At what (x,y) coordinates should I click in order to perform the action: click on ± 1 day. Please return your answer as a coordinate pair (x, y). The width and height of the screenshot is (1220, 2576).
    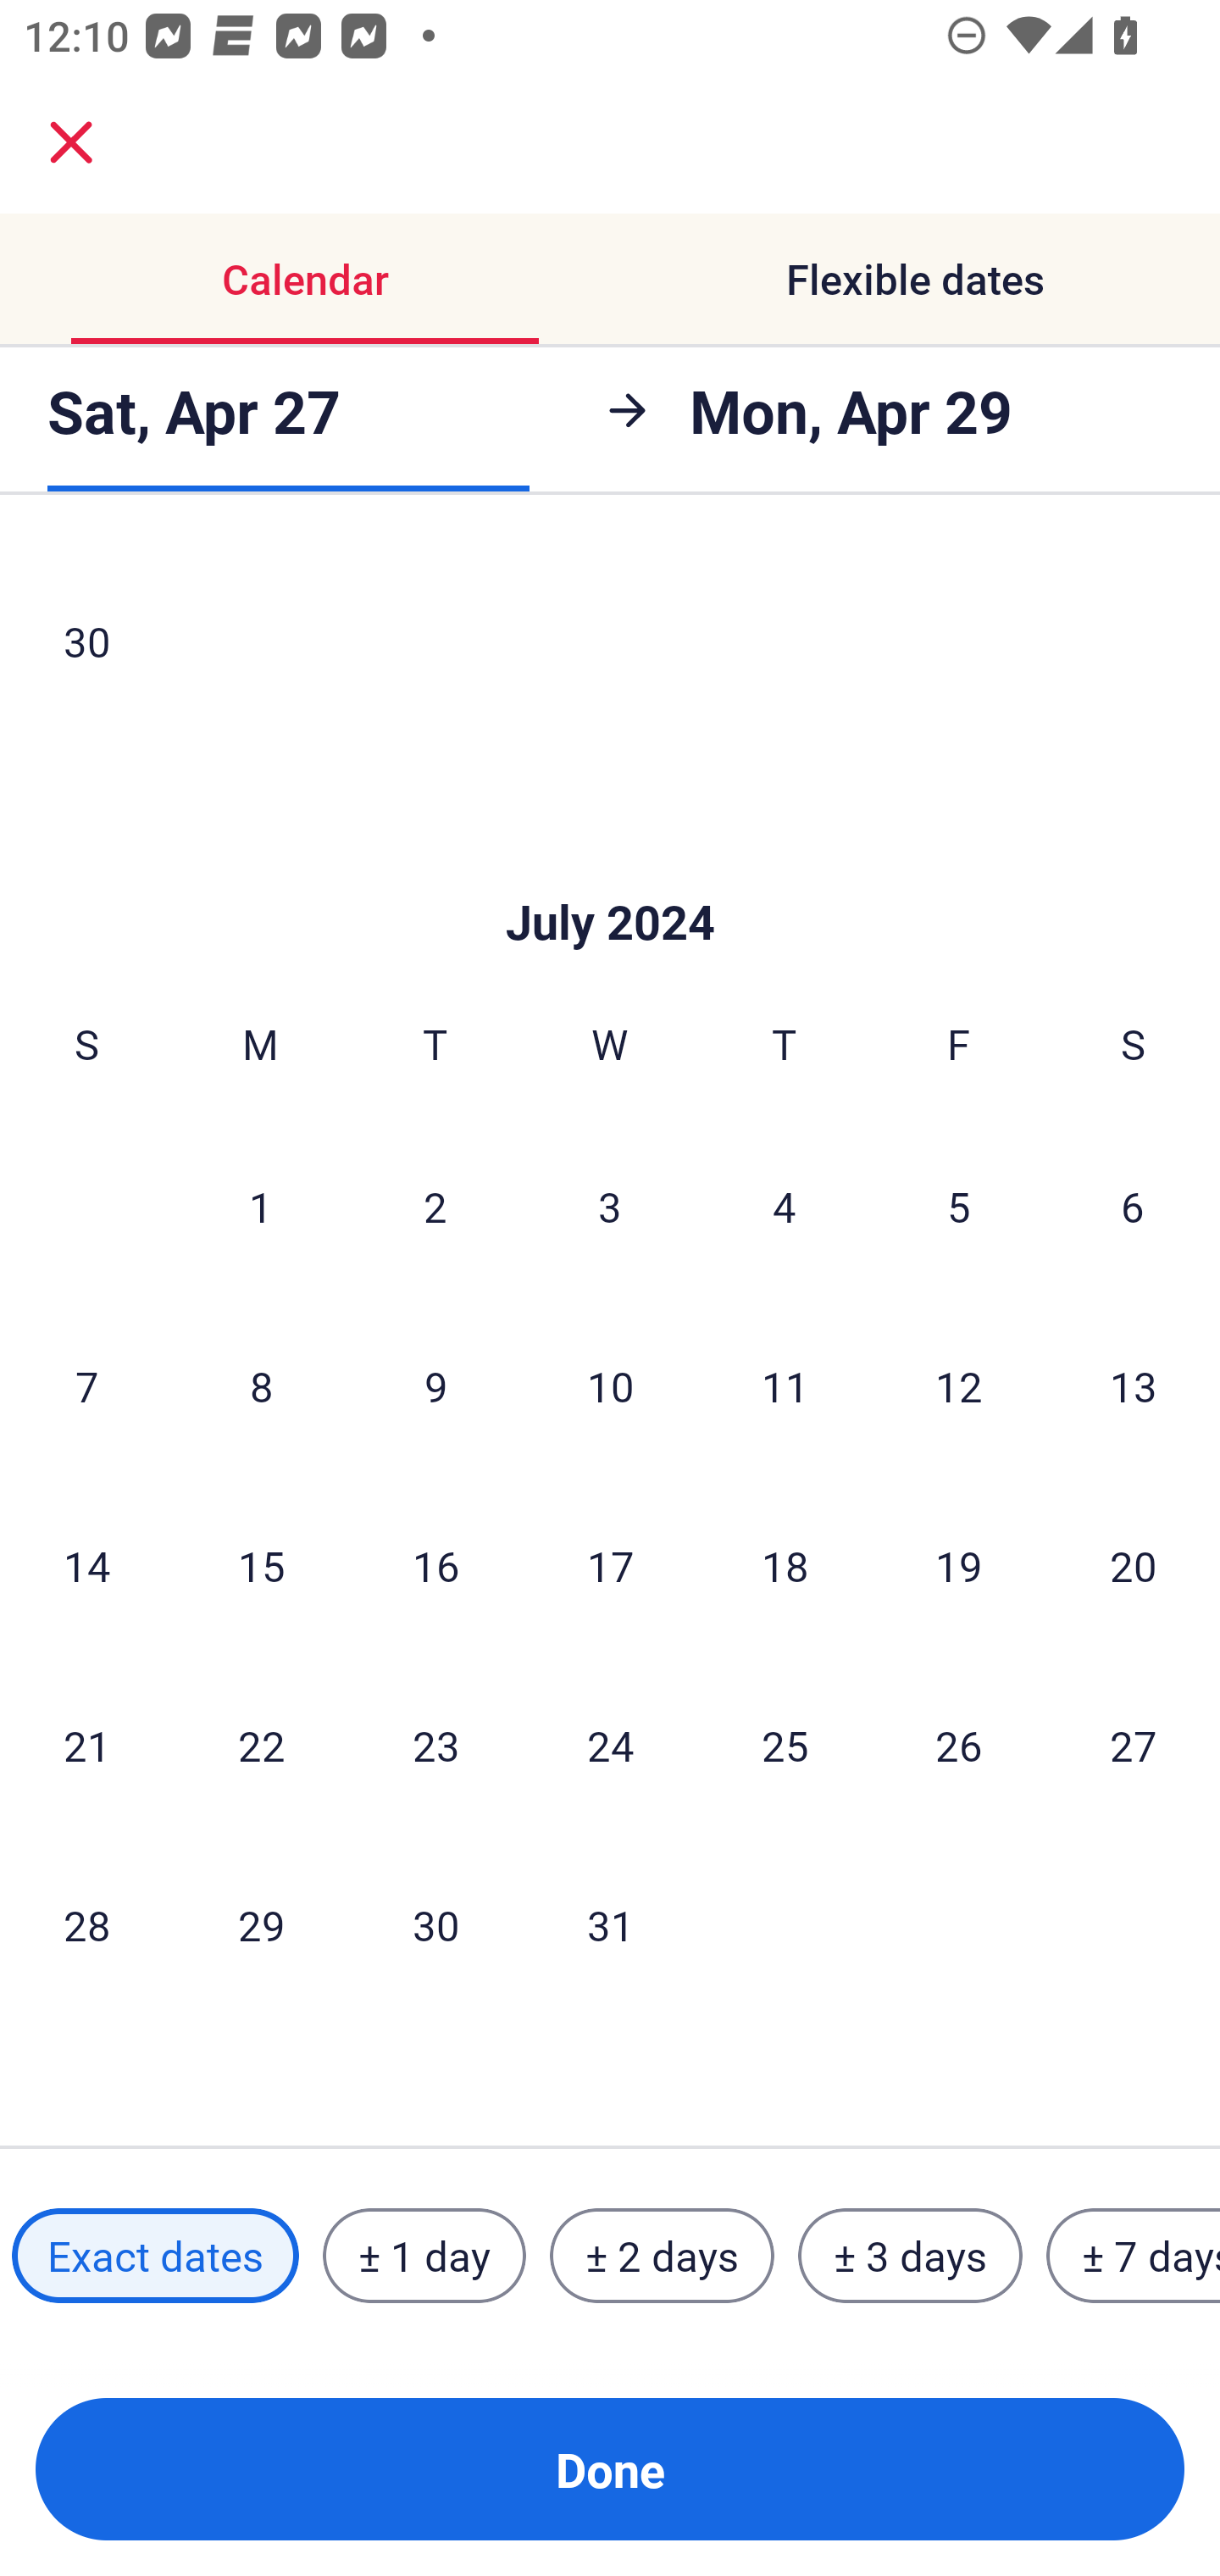
    Looking at the image, I should click on (424, 2255).